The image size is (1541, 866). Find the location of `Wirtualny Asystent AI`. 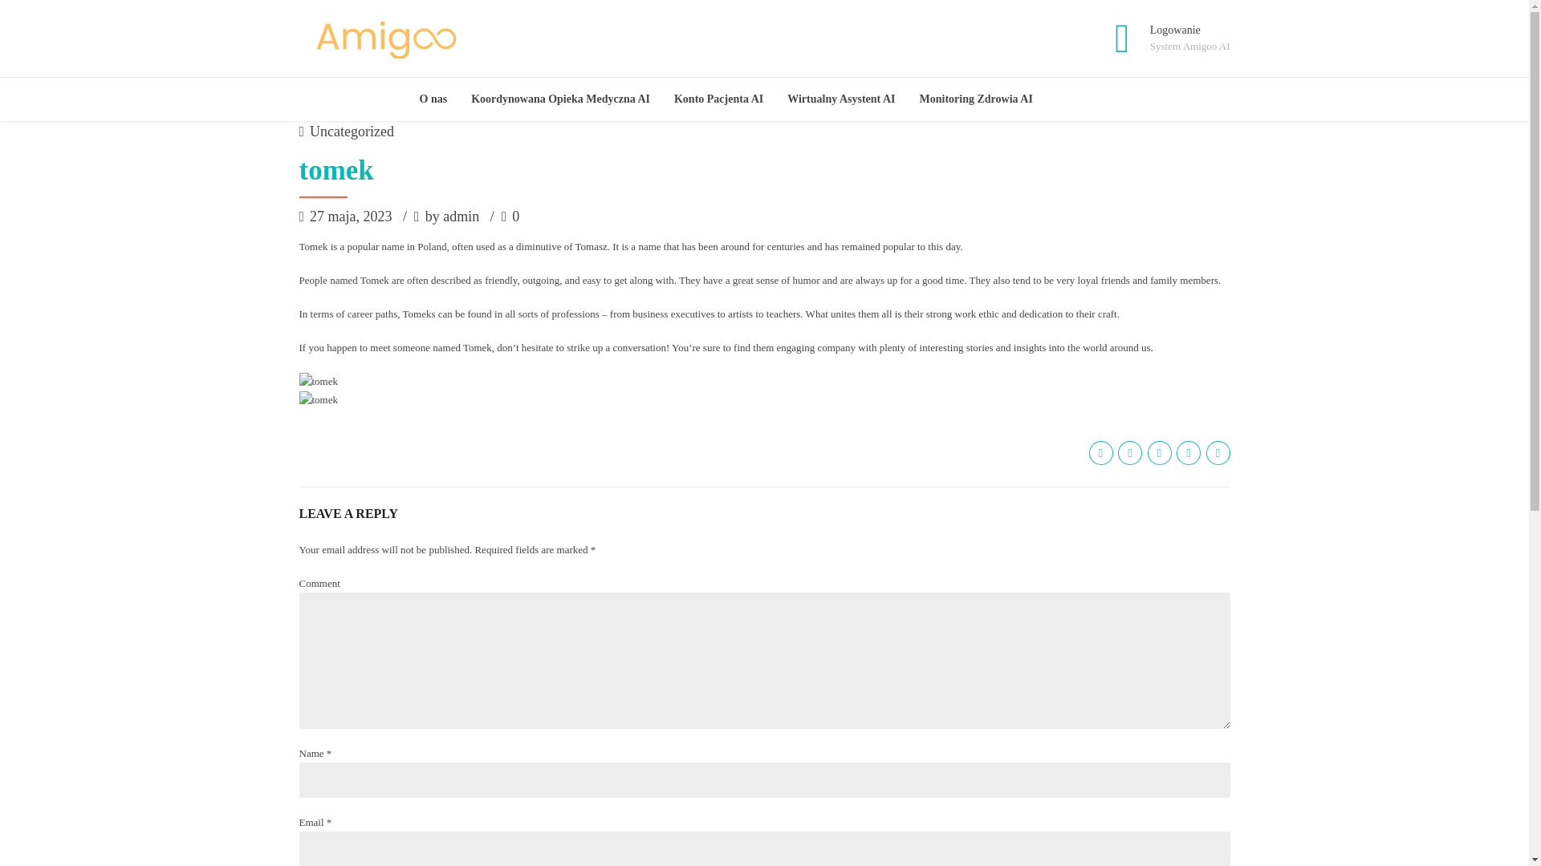

Wirtualny Asystent AI is located at coordinates (841, 99).